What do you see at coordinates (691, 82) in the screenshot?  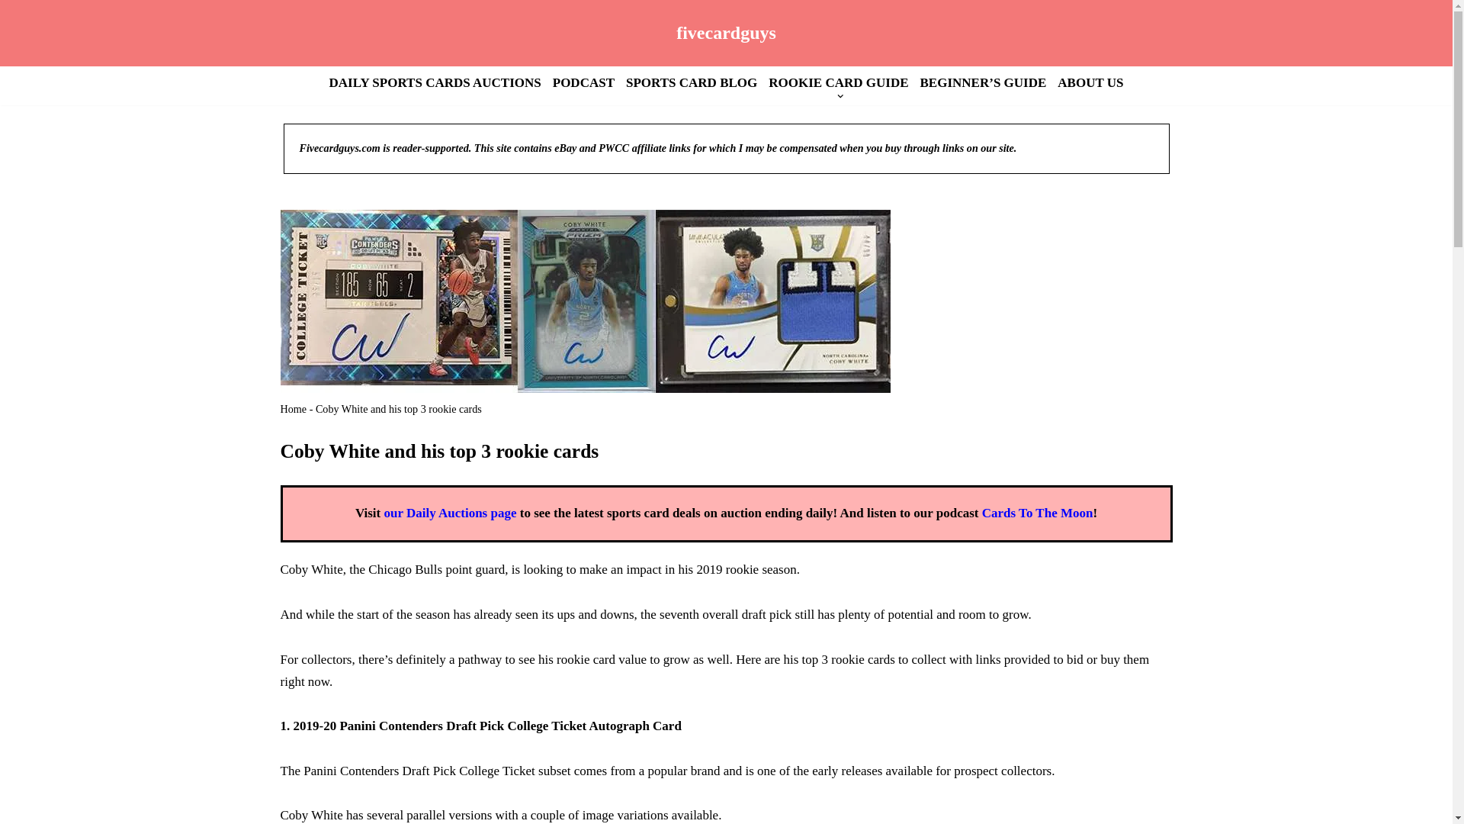 I see `SPORTS CARD BLOG` at bounding box center [691, 82].